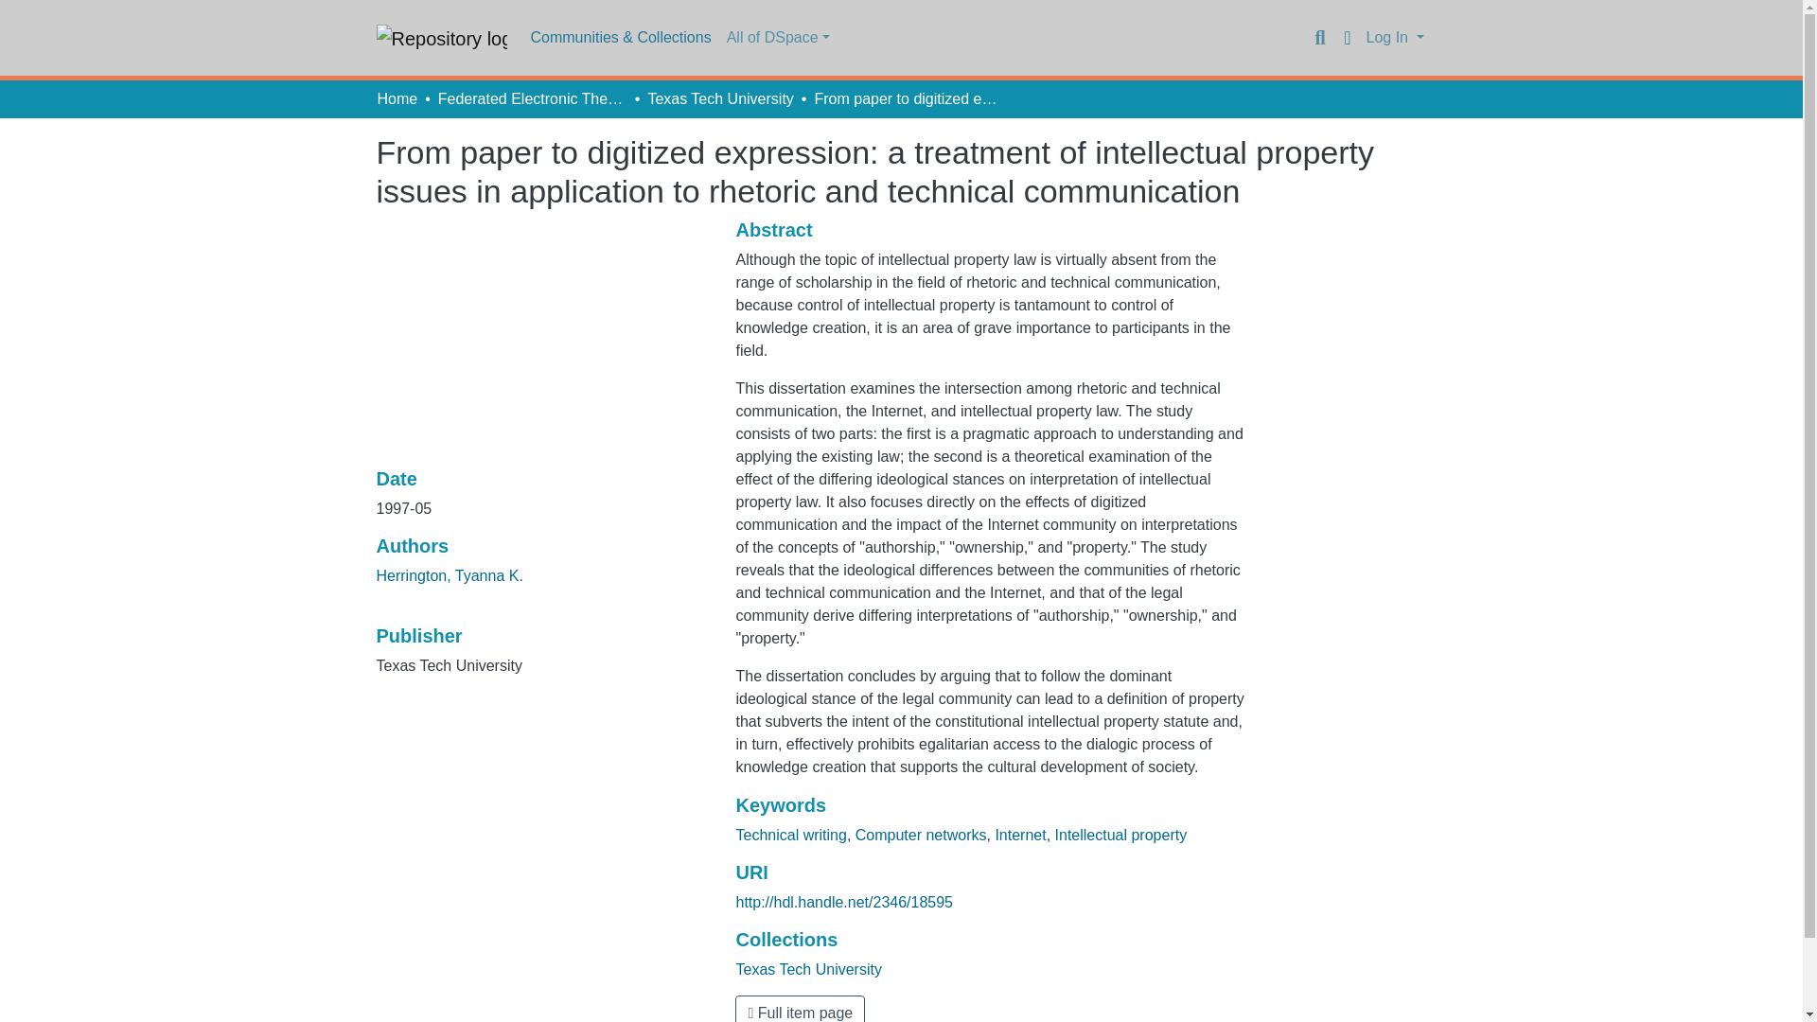  Describe the element at coordinates (921, 835) in the screenshot. I see `Computer networks` at that location.